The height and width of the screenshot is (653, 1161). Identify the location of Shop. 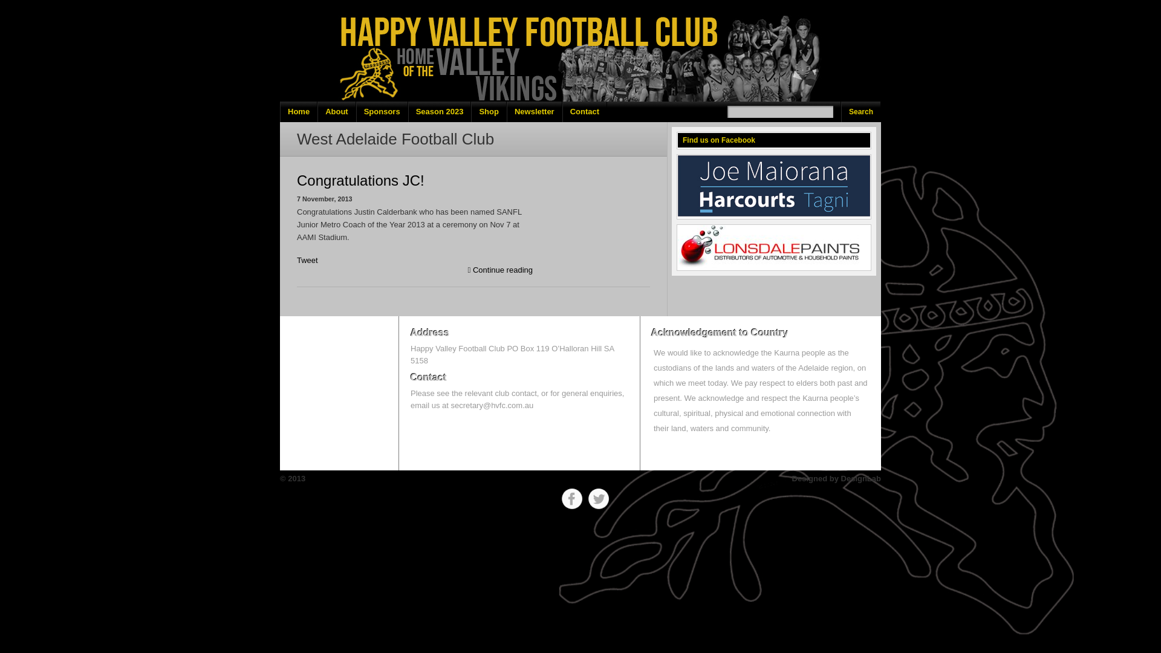
(489, 112).